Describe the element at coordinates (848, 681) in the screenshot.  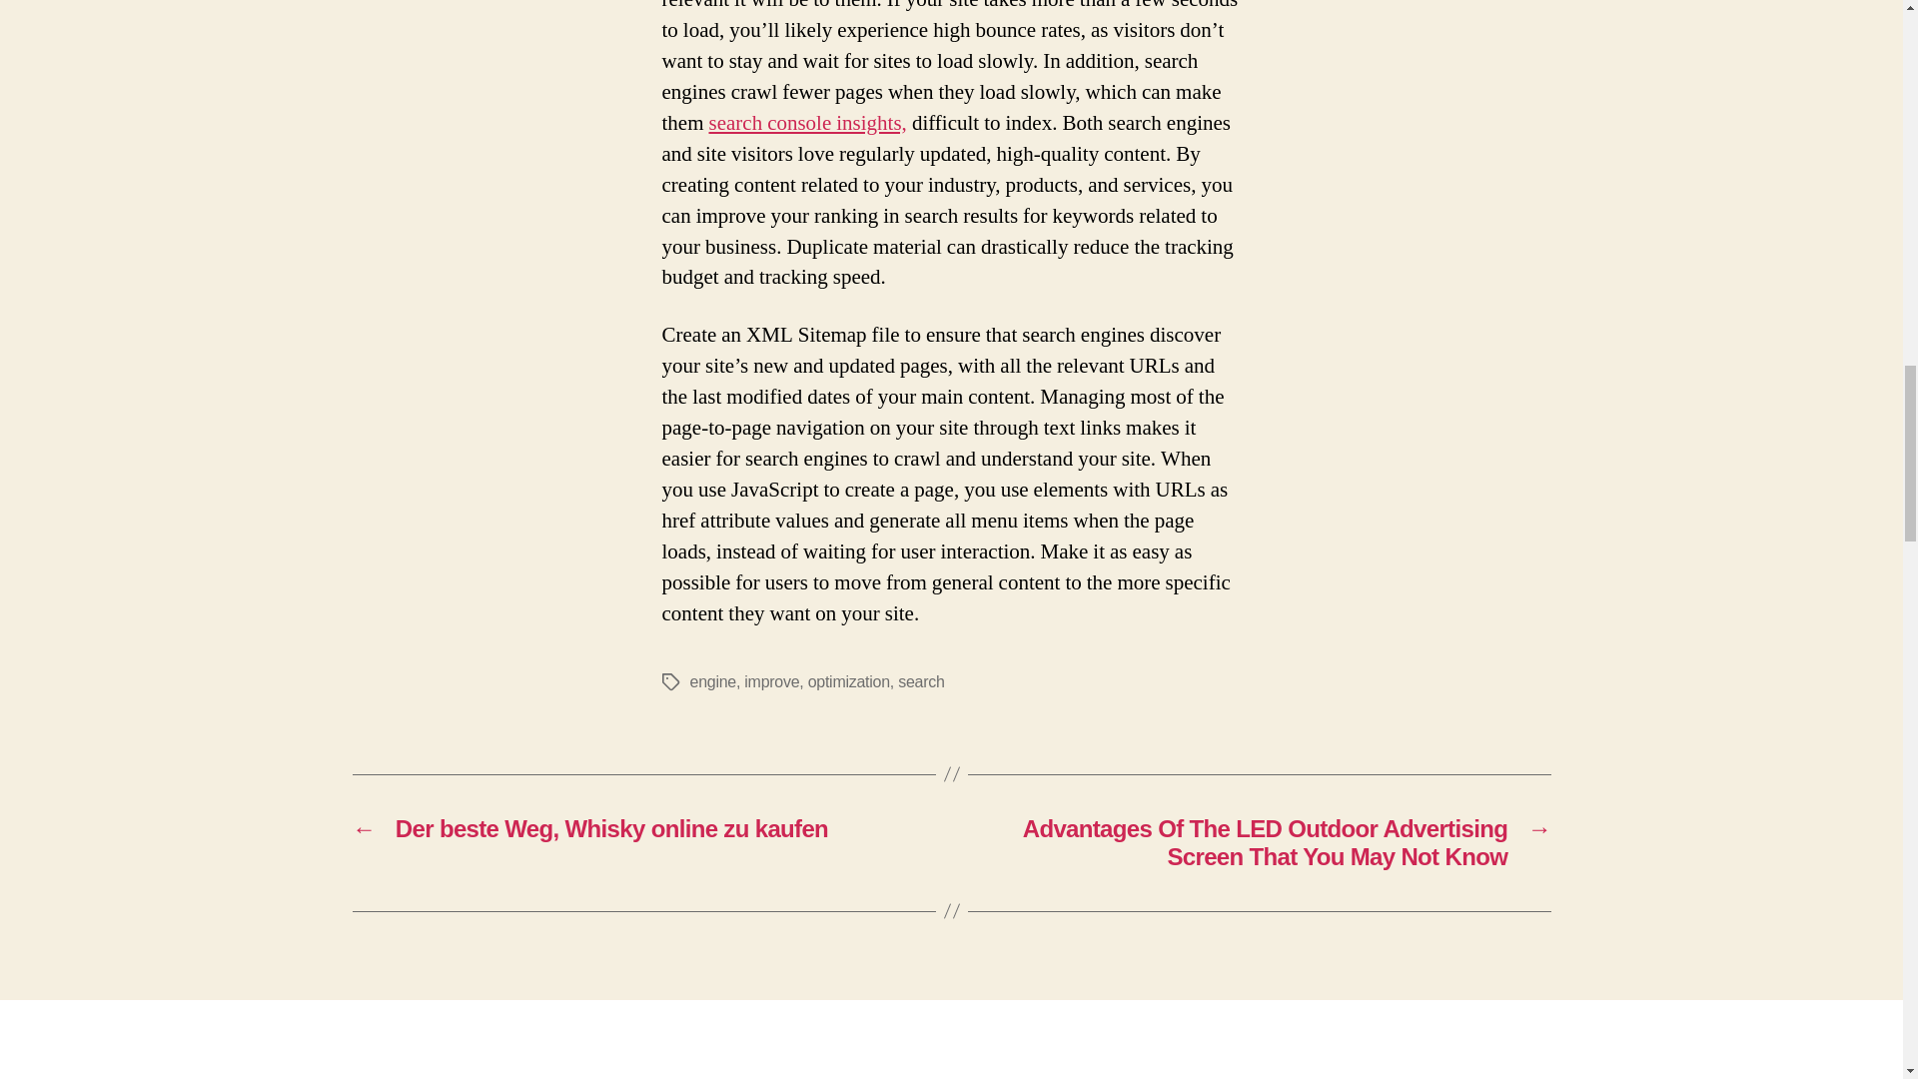
I see `optimization` at that location.